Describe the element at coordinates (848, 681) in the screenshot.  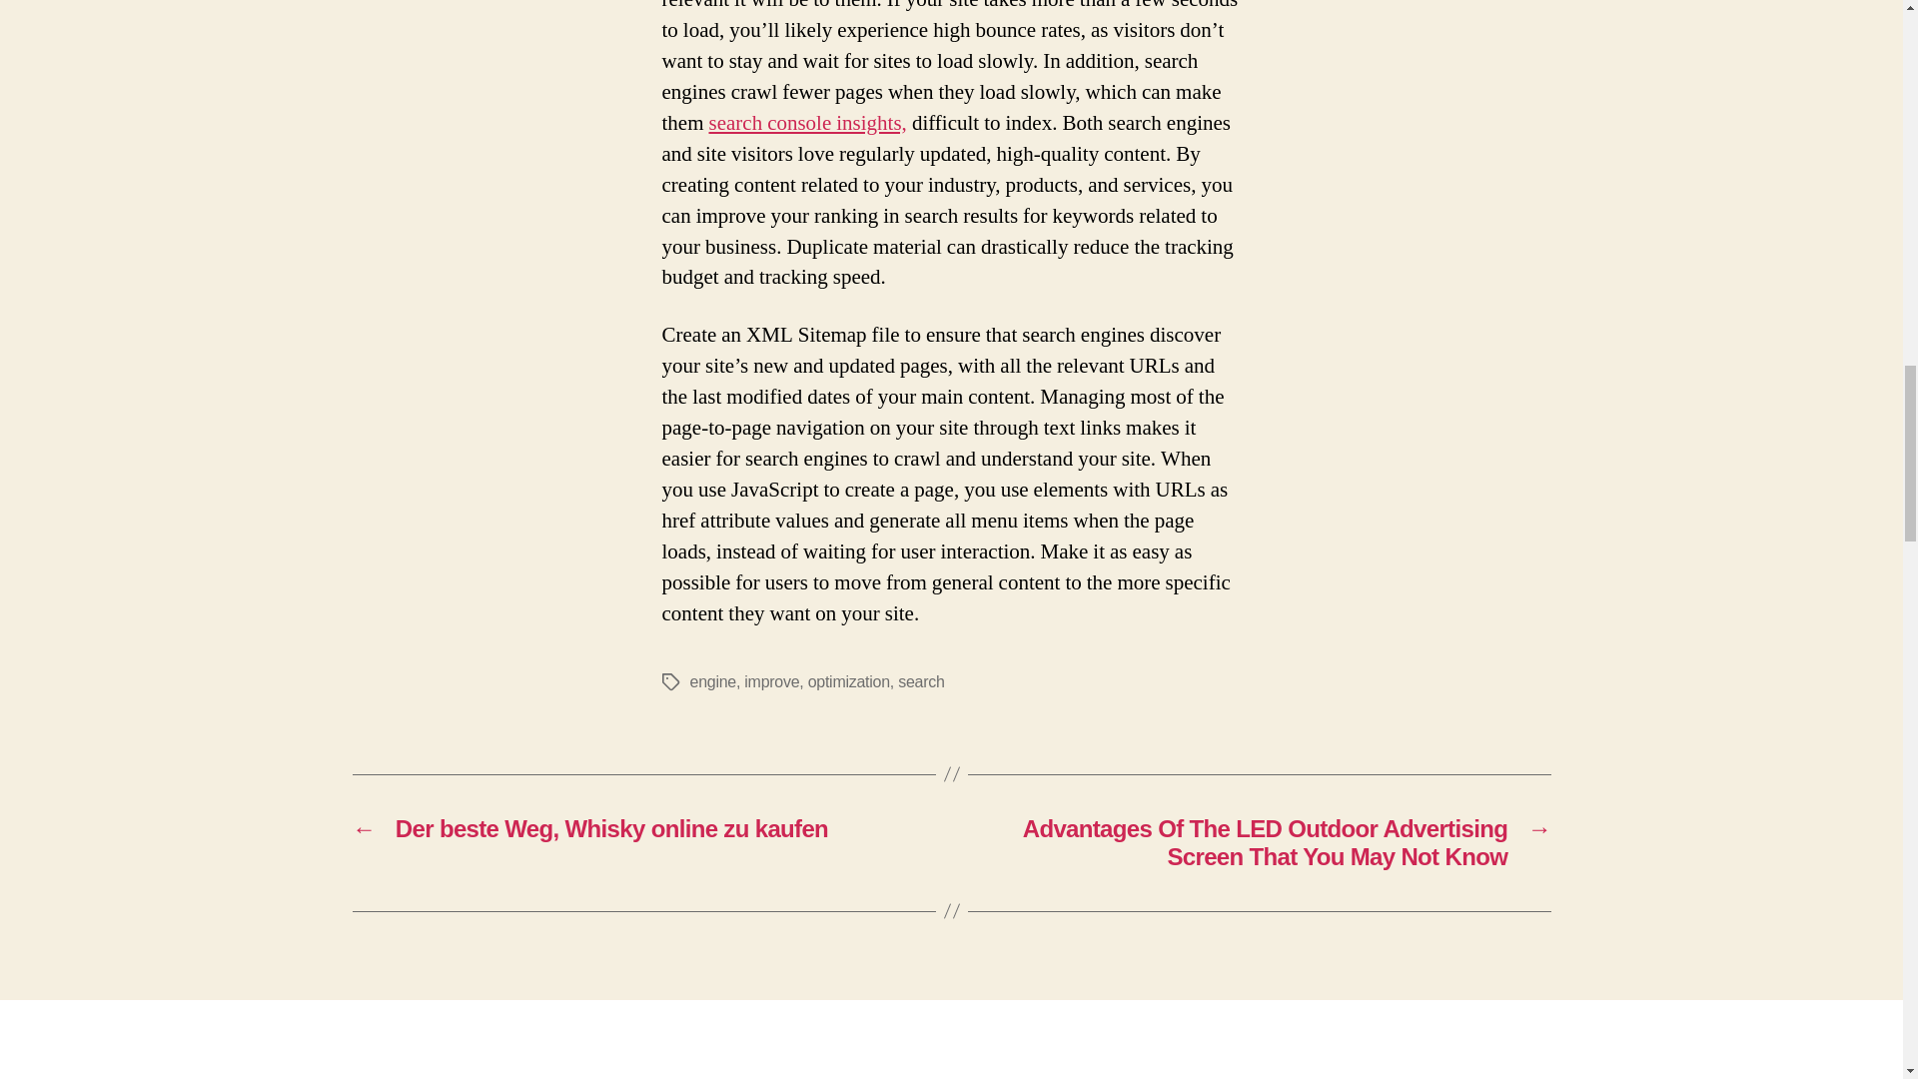
I see `optimization` at that location.